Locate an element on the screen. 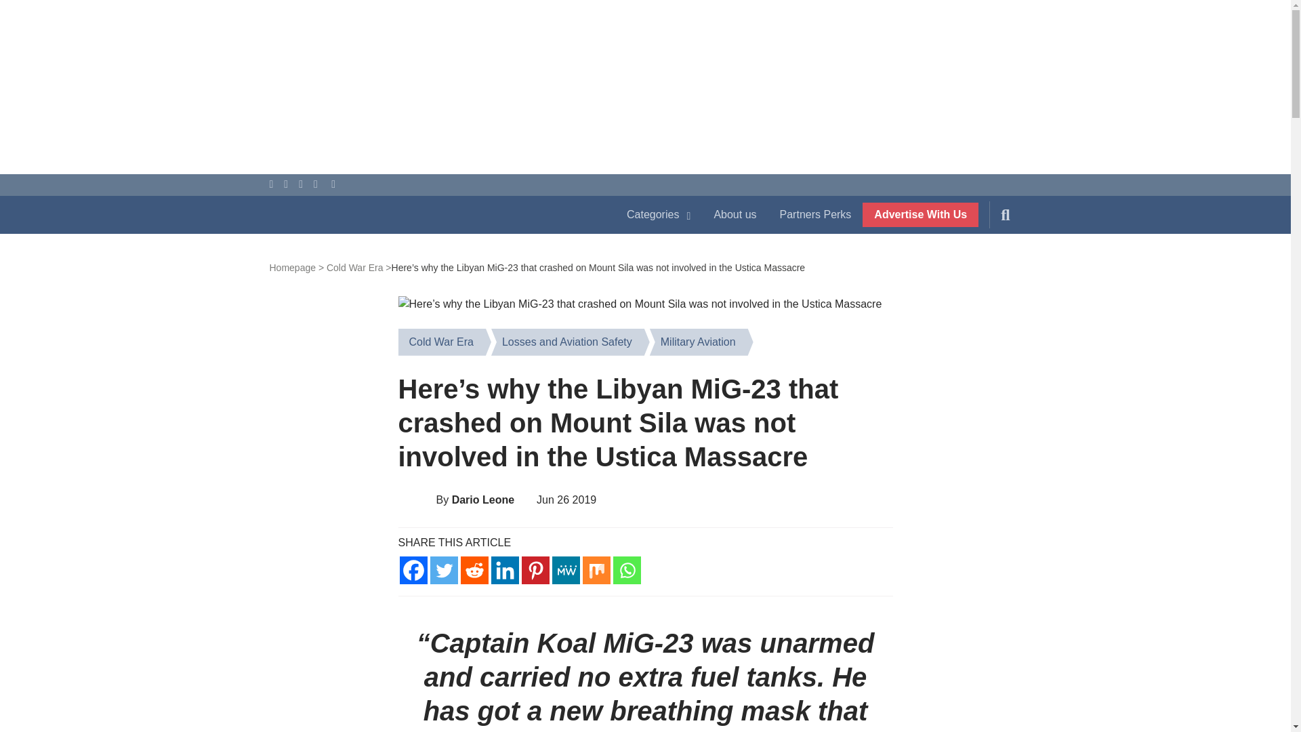 The height and width of the screenshot is (732, 1301). Back to Home is located at coordinates (434, 217).